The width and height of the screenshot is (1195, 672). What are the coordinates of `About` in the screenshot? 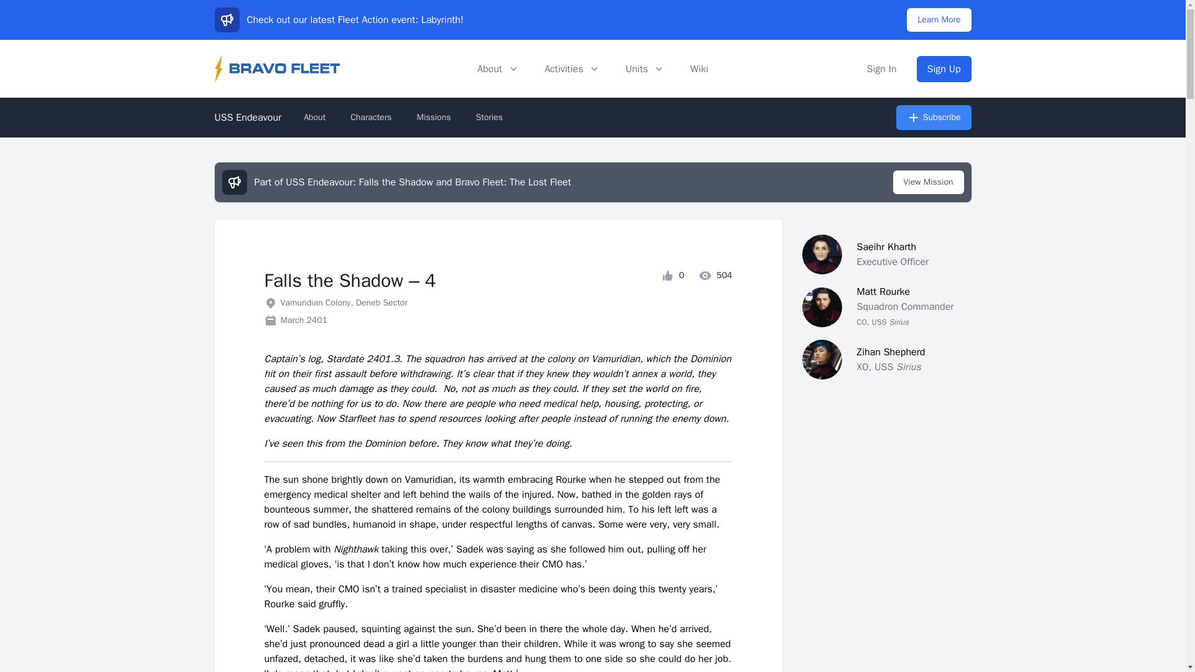 It's located at (498, 68).